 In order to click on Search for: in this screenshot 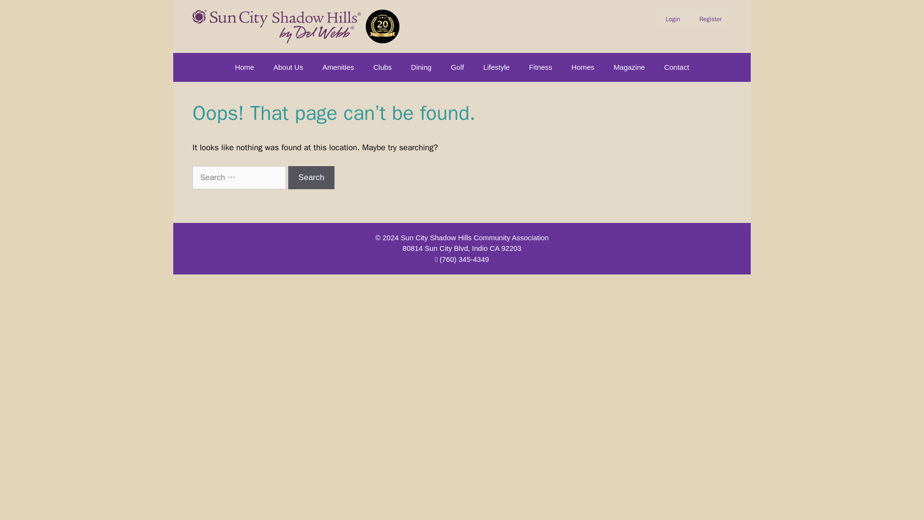, I will do `click(239, 177)`.